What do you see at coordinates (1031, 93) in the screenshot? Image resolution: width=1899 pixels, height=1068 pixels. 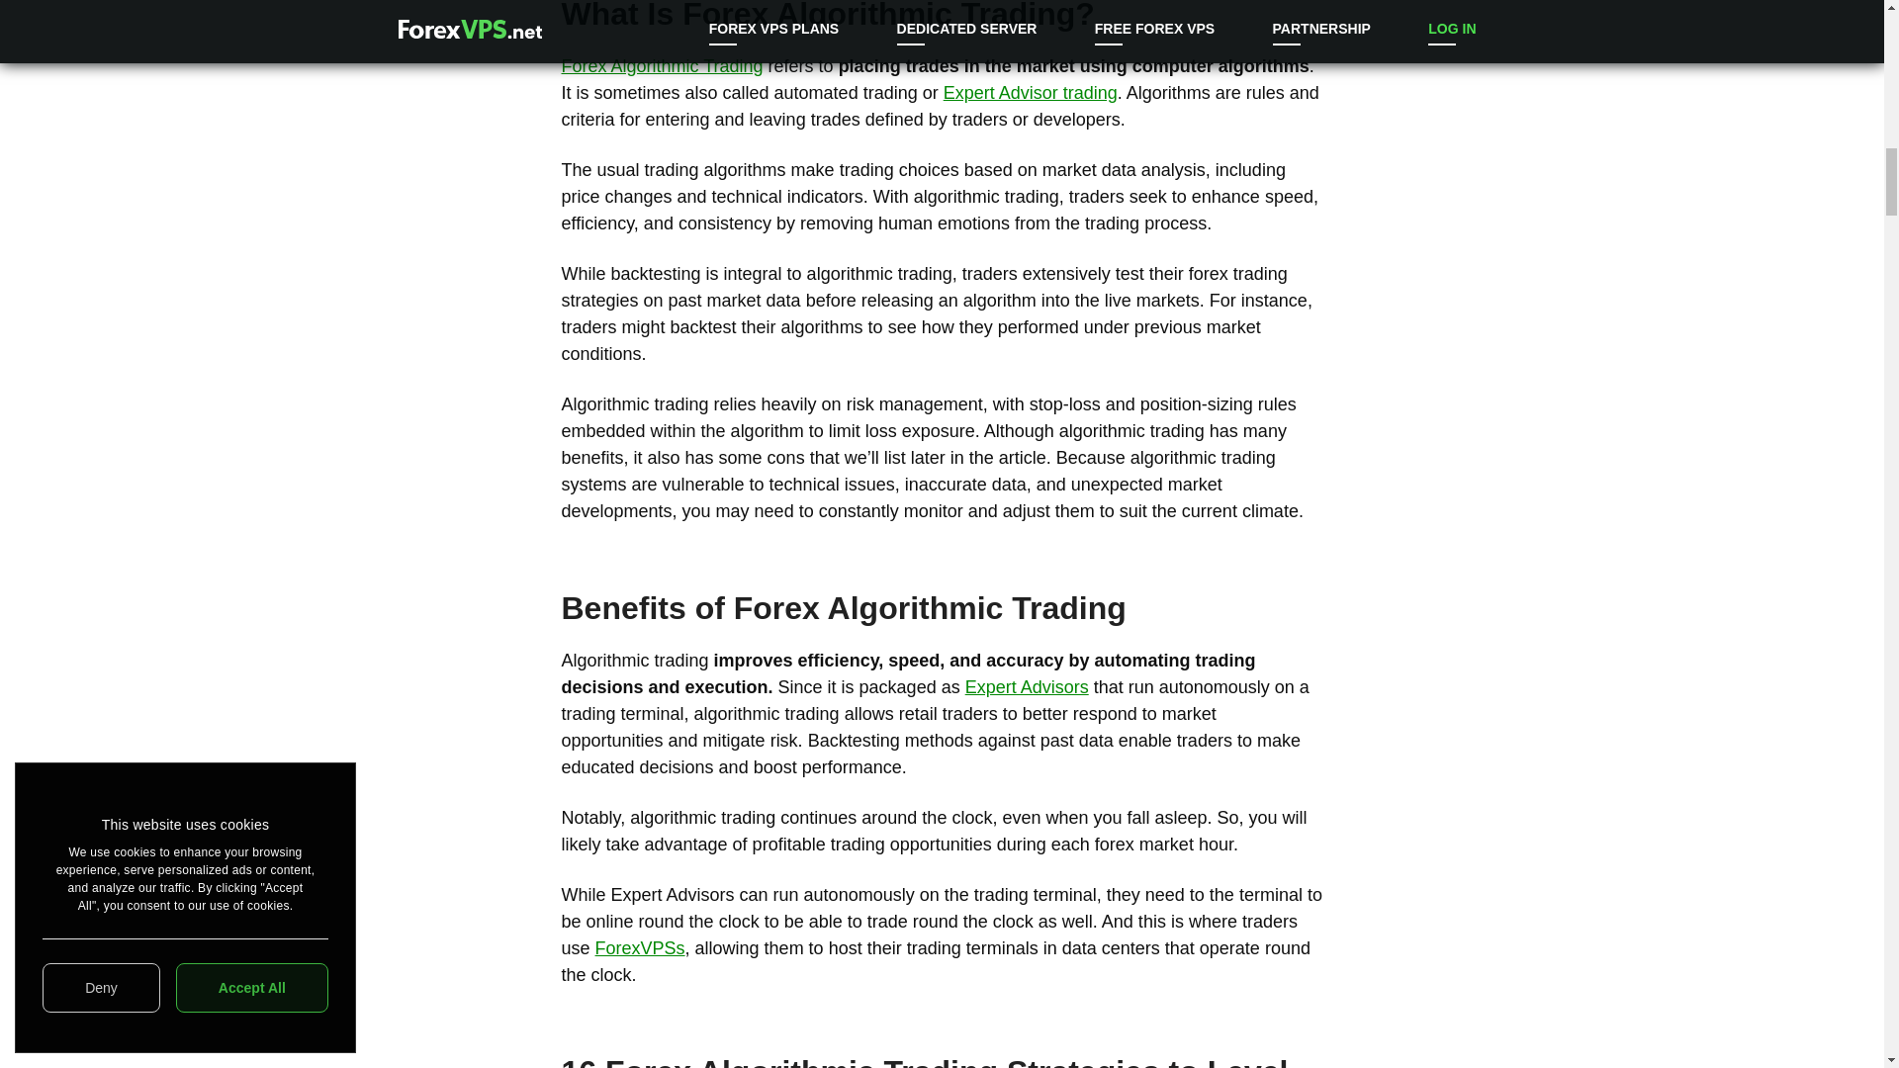 I see `Expert Advisor trading` at bounding box center [1031, 93].